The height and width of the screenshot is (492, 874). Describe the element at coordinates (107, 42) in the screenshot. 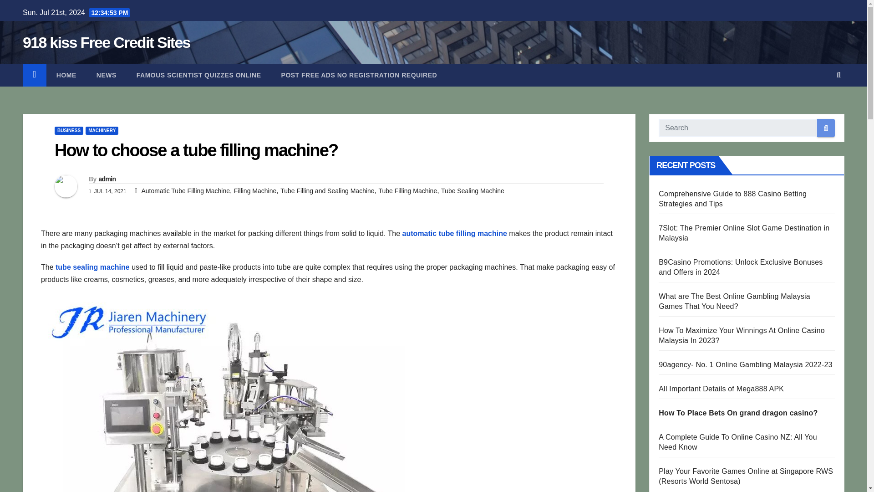

I see `918 kiss Free Credit Sites` at that location.